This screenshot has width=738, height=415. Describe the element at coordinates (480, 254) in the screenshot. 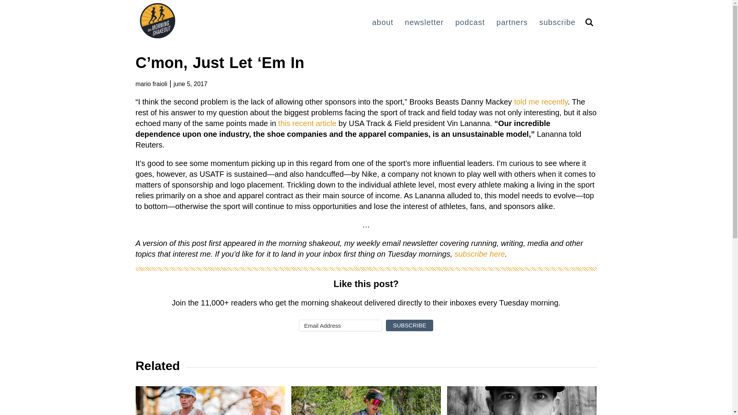

I see `subscribe here` at that location.